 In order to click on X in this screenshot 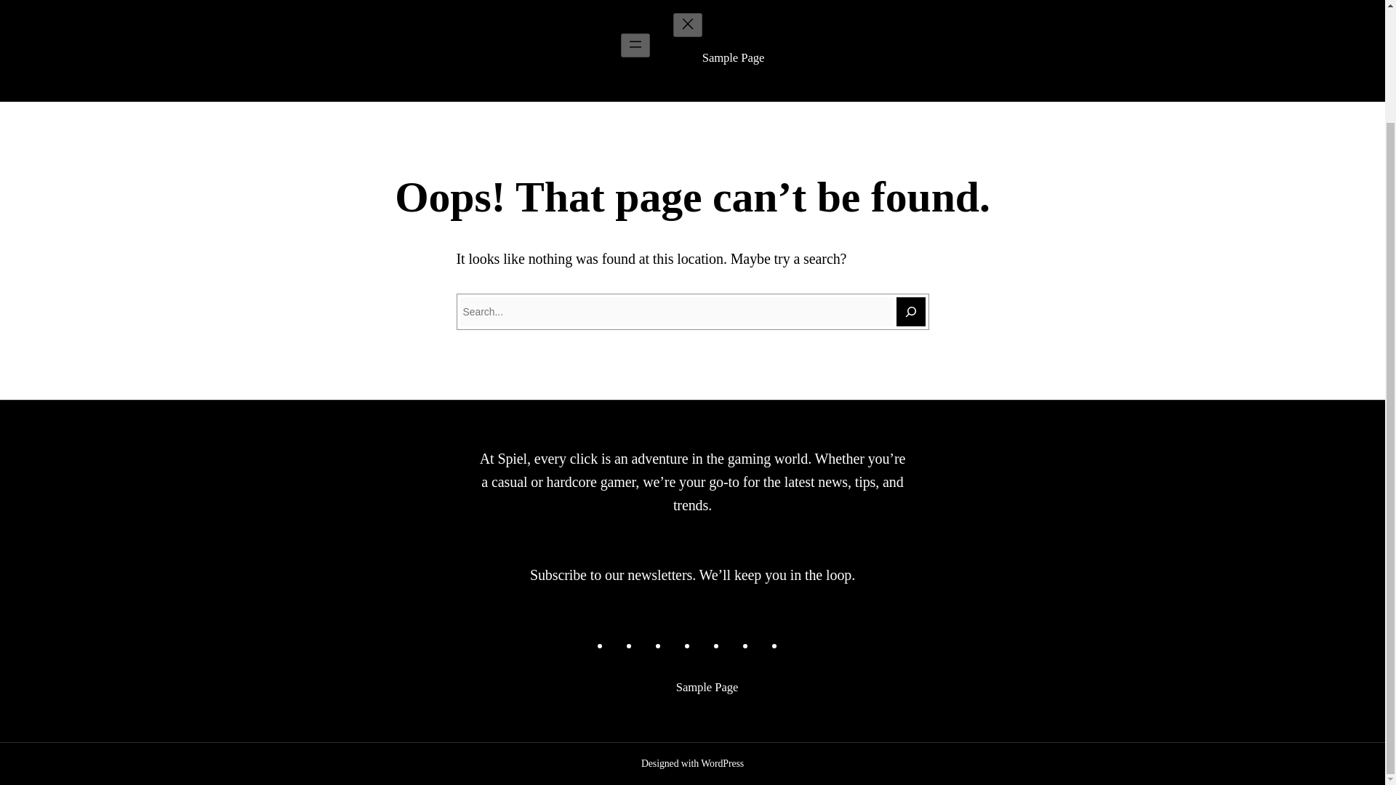, I will do `click(765, 645)`.